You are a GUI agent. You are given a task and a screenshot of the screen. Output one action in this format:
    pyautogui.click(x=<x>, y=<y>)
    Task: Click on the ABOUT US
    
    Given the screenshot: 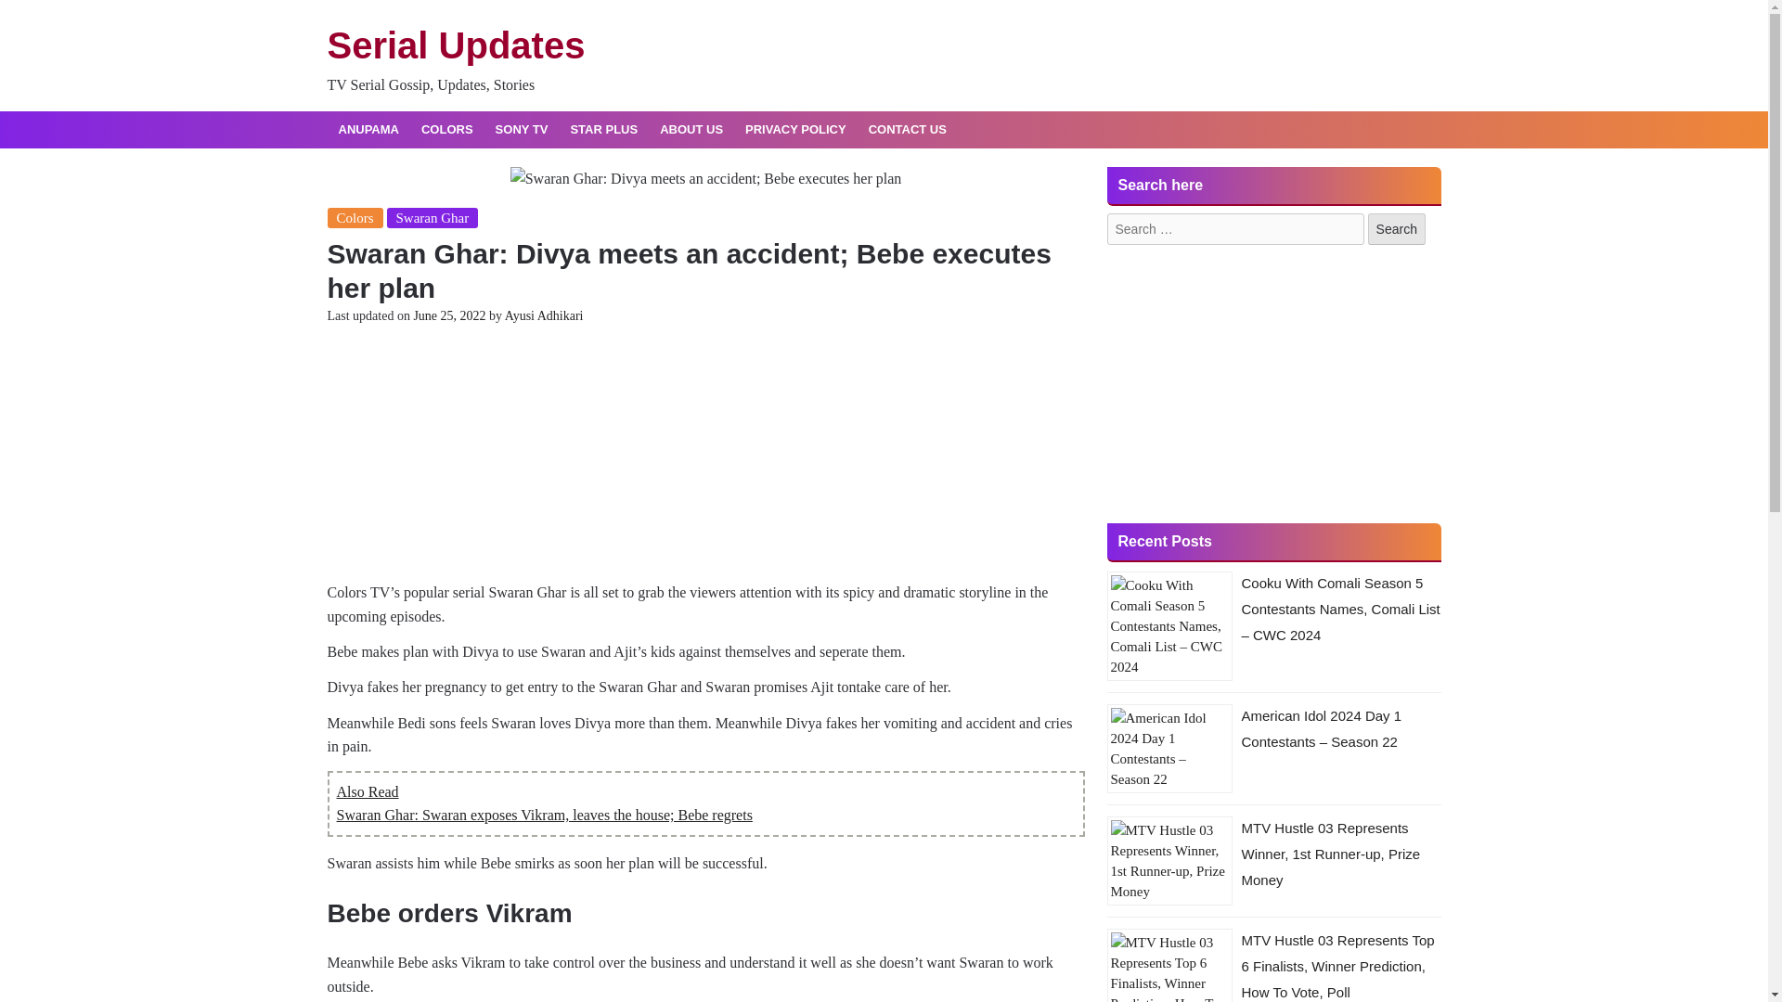 What is the action you would take?
    pyautogui.click(x=691, y=130)
    